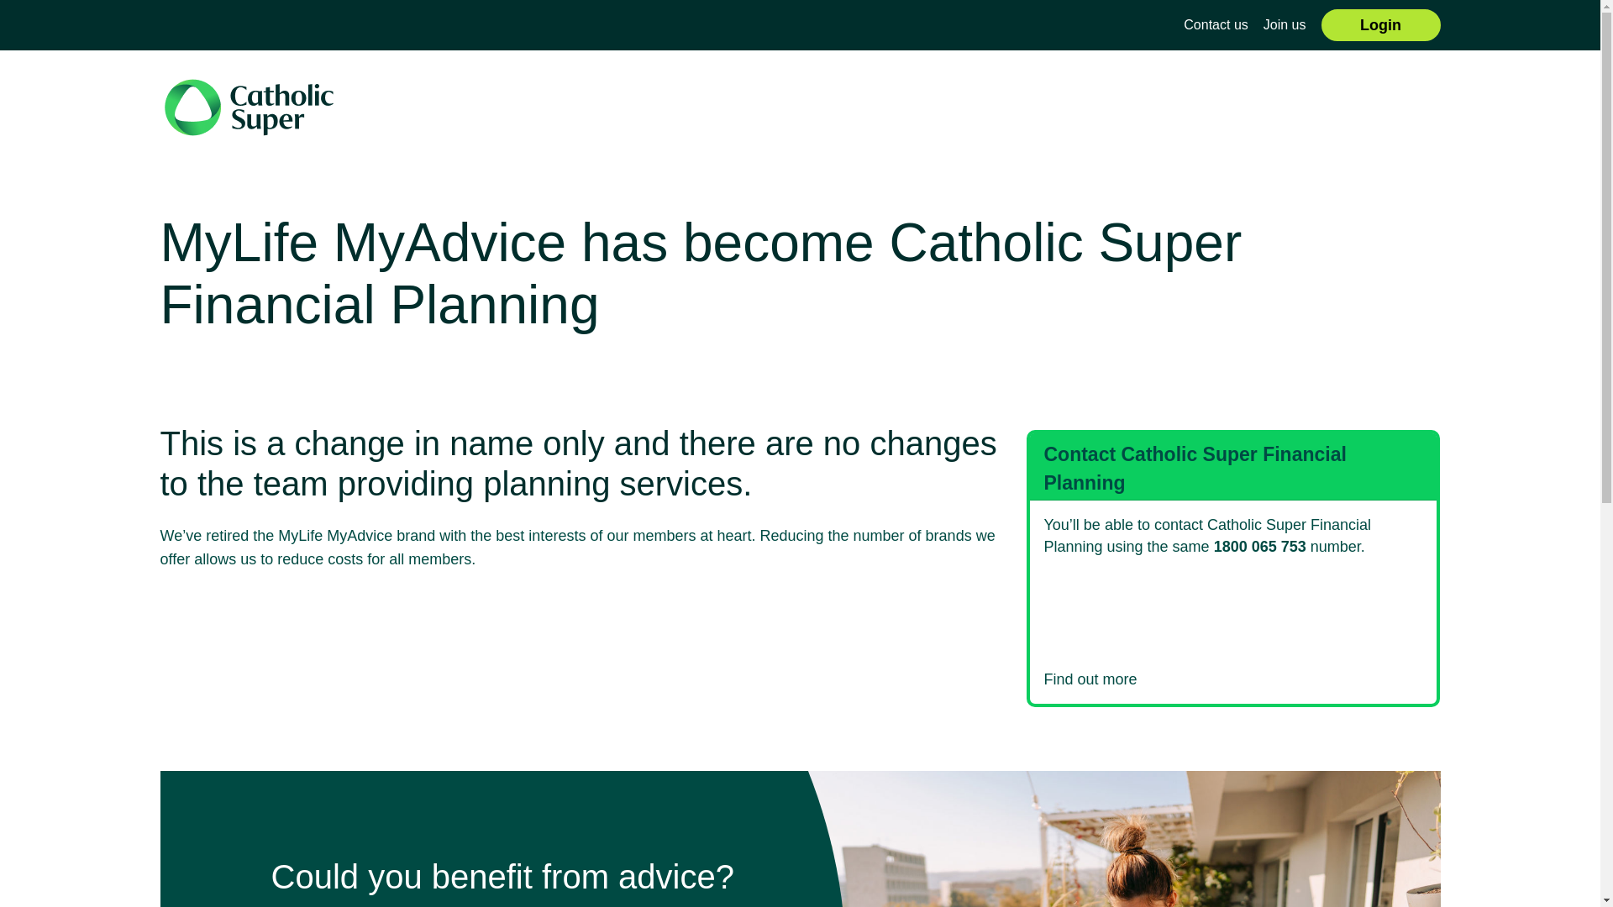  Describe the element at coordinates (1285, 25) in the screenshot. I see `Join us` at that location.